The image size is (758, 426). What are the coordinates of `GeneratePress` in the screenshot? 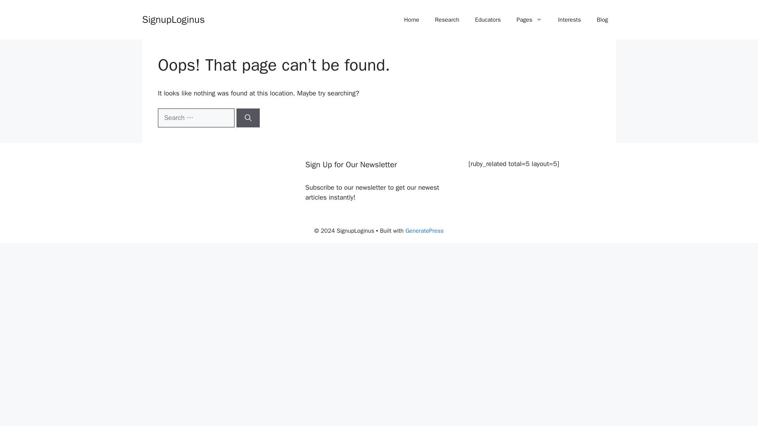 It's located at (424, 230).